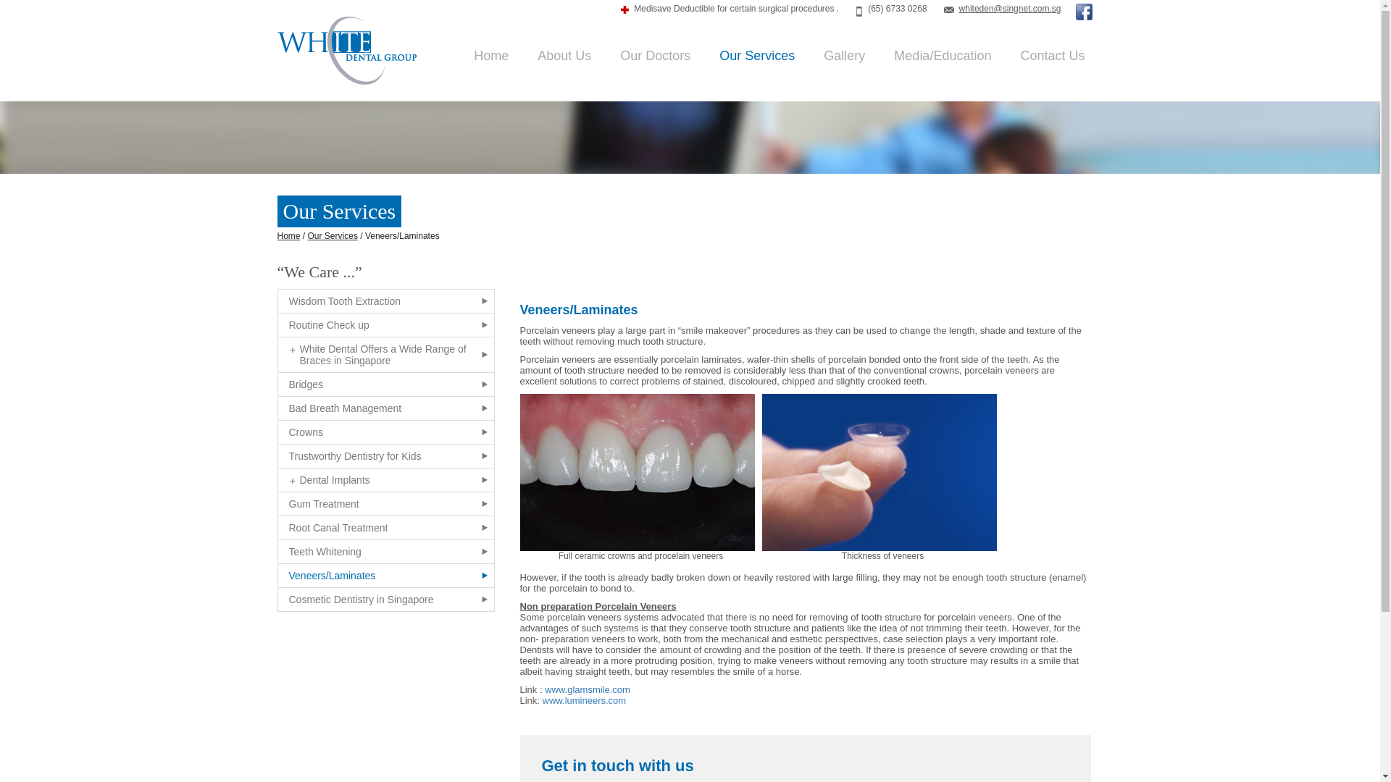  What do you see at coordinates (332, 235) in the screenshot?
I see `Go to Our Services.` at bounding box center [332, 235].